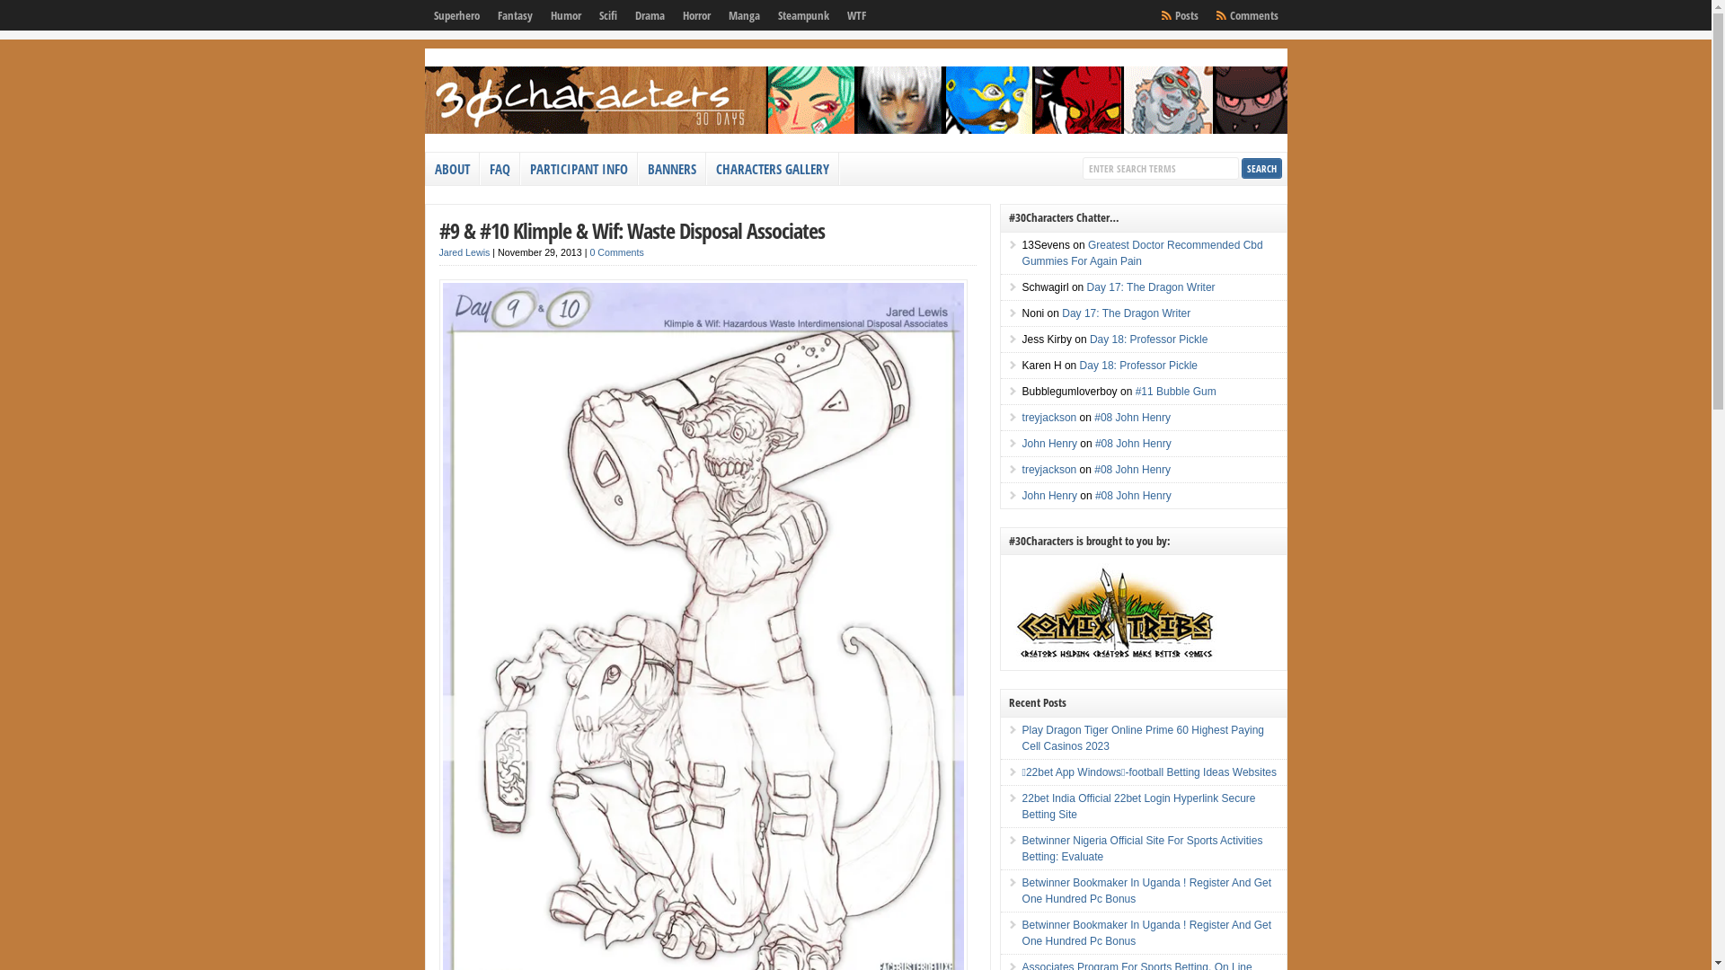 The width and height of the screenshot is (1725, 970). I want to click on #08 John Henry, so click(1132, 418).